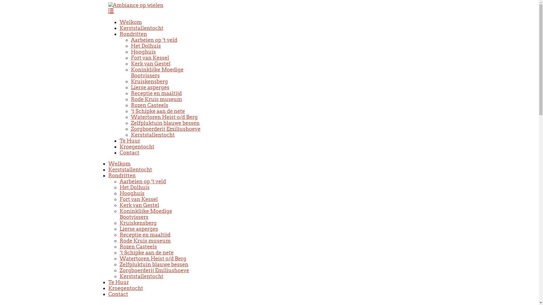 Image resolution: width=543 pixels, height=305 pixels. Describe the element at coordinates (146, 214) in the screenshot. I see `Koninklijke Moedige Bootvissers` at that location.